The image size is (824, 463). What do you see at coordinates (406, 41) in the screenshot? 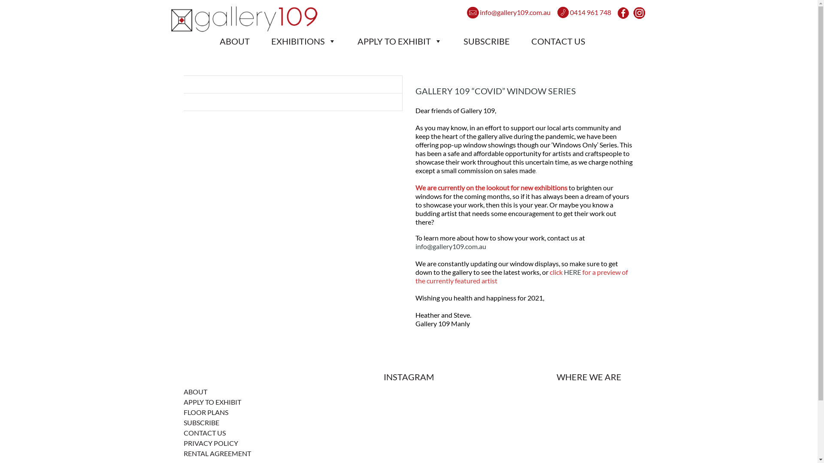
I see `APPLY TO EXHIBIT` at bounding box center [406, 41].